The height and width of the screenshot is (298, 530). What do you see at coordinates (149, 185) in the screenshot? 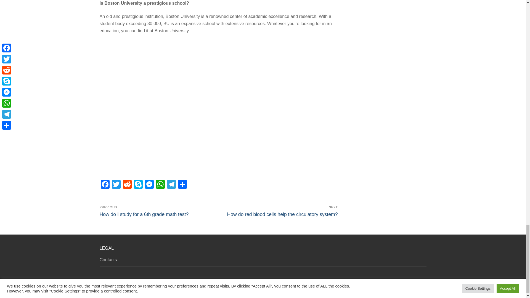
I see `Messenger` at bounding box center [149, 185].